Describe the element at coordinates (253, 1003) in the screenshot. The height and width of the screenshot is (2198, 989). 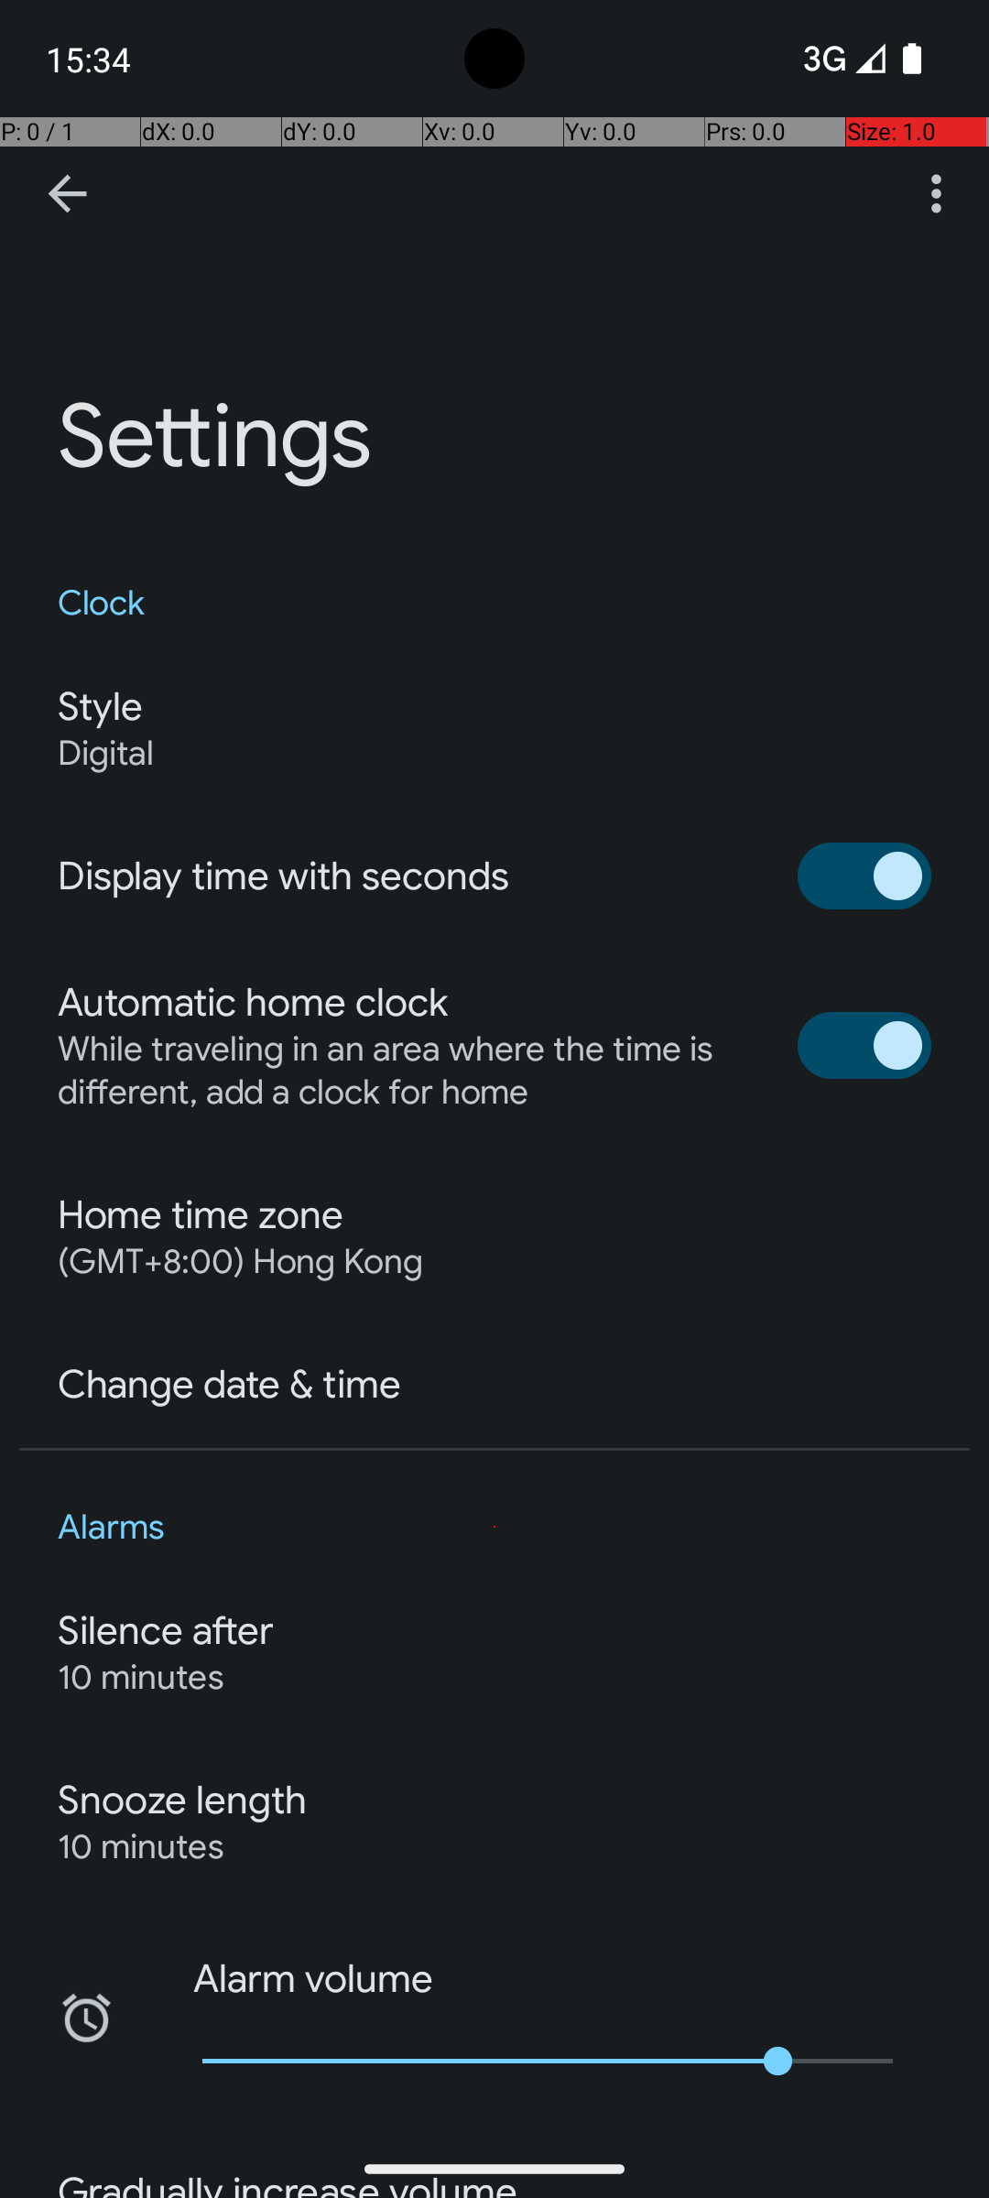
I see `Automatic home clock` at that location.